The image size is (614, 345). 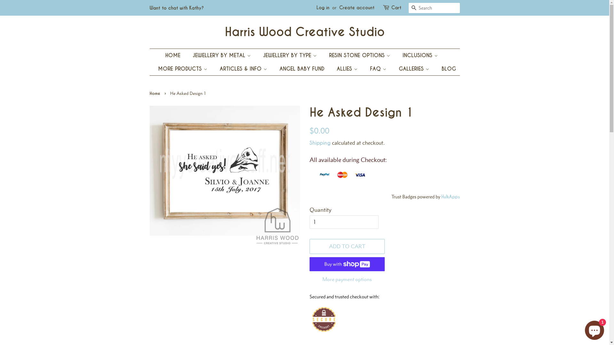 What do you see at coordinates (177, 8) in the screenshot?
I see `Want to chat with Kathy?` at bounding box center [177, 8].